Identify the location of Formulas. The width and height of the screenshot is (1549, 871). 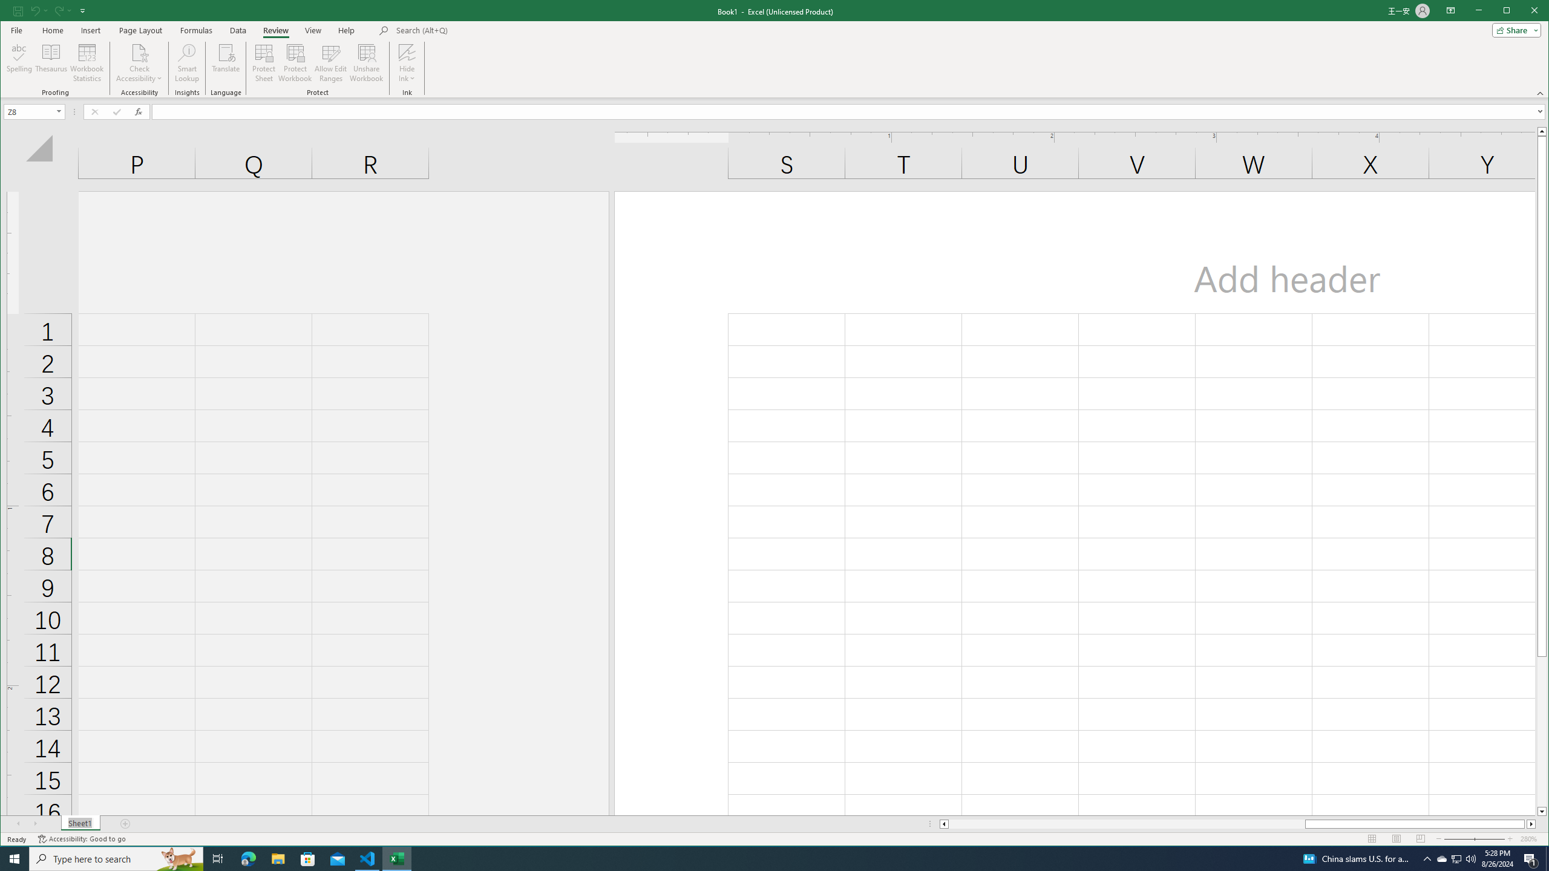
(39, 10).